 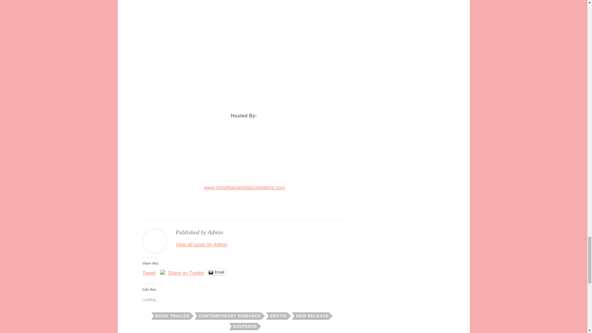 I want to click on www.morethanwordspromotions.com, so click(x=244, y=187).